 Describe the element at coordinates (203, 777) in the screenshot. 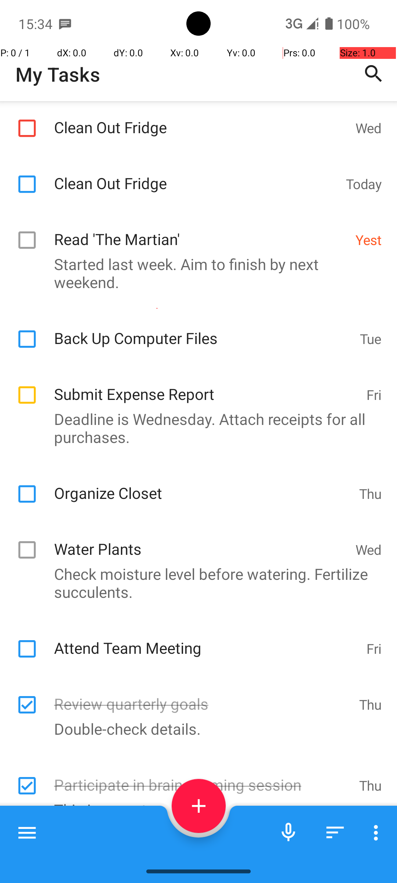

I see `Participate in brainstorming session` at that location.